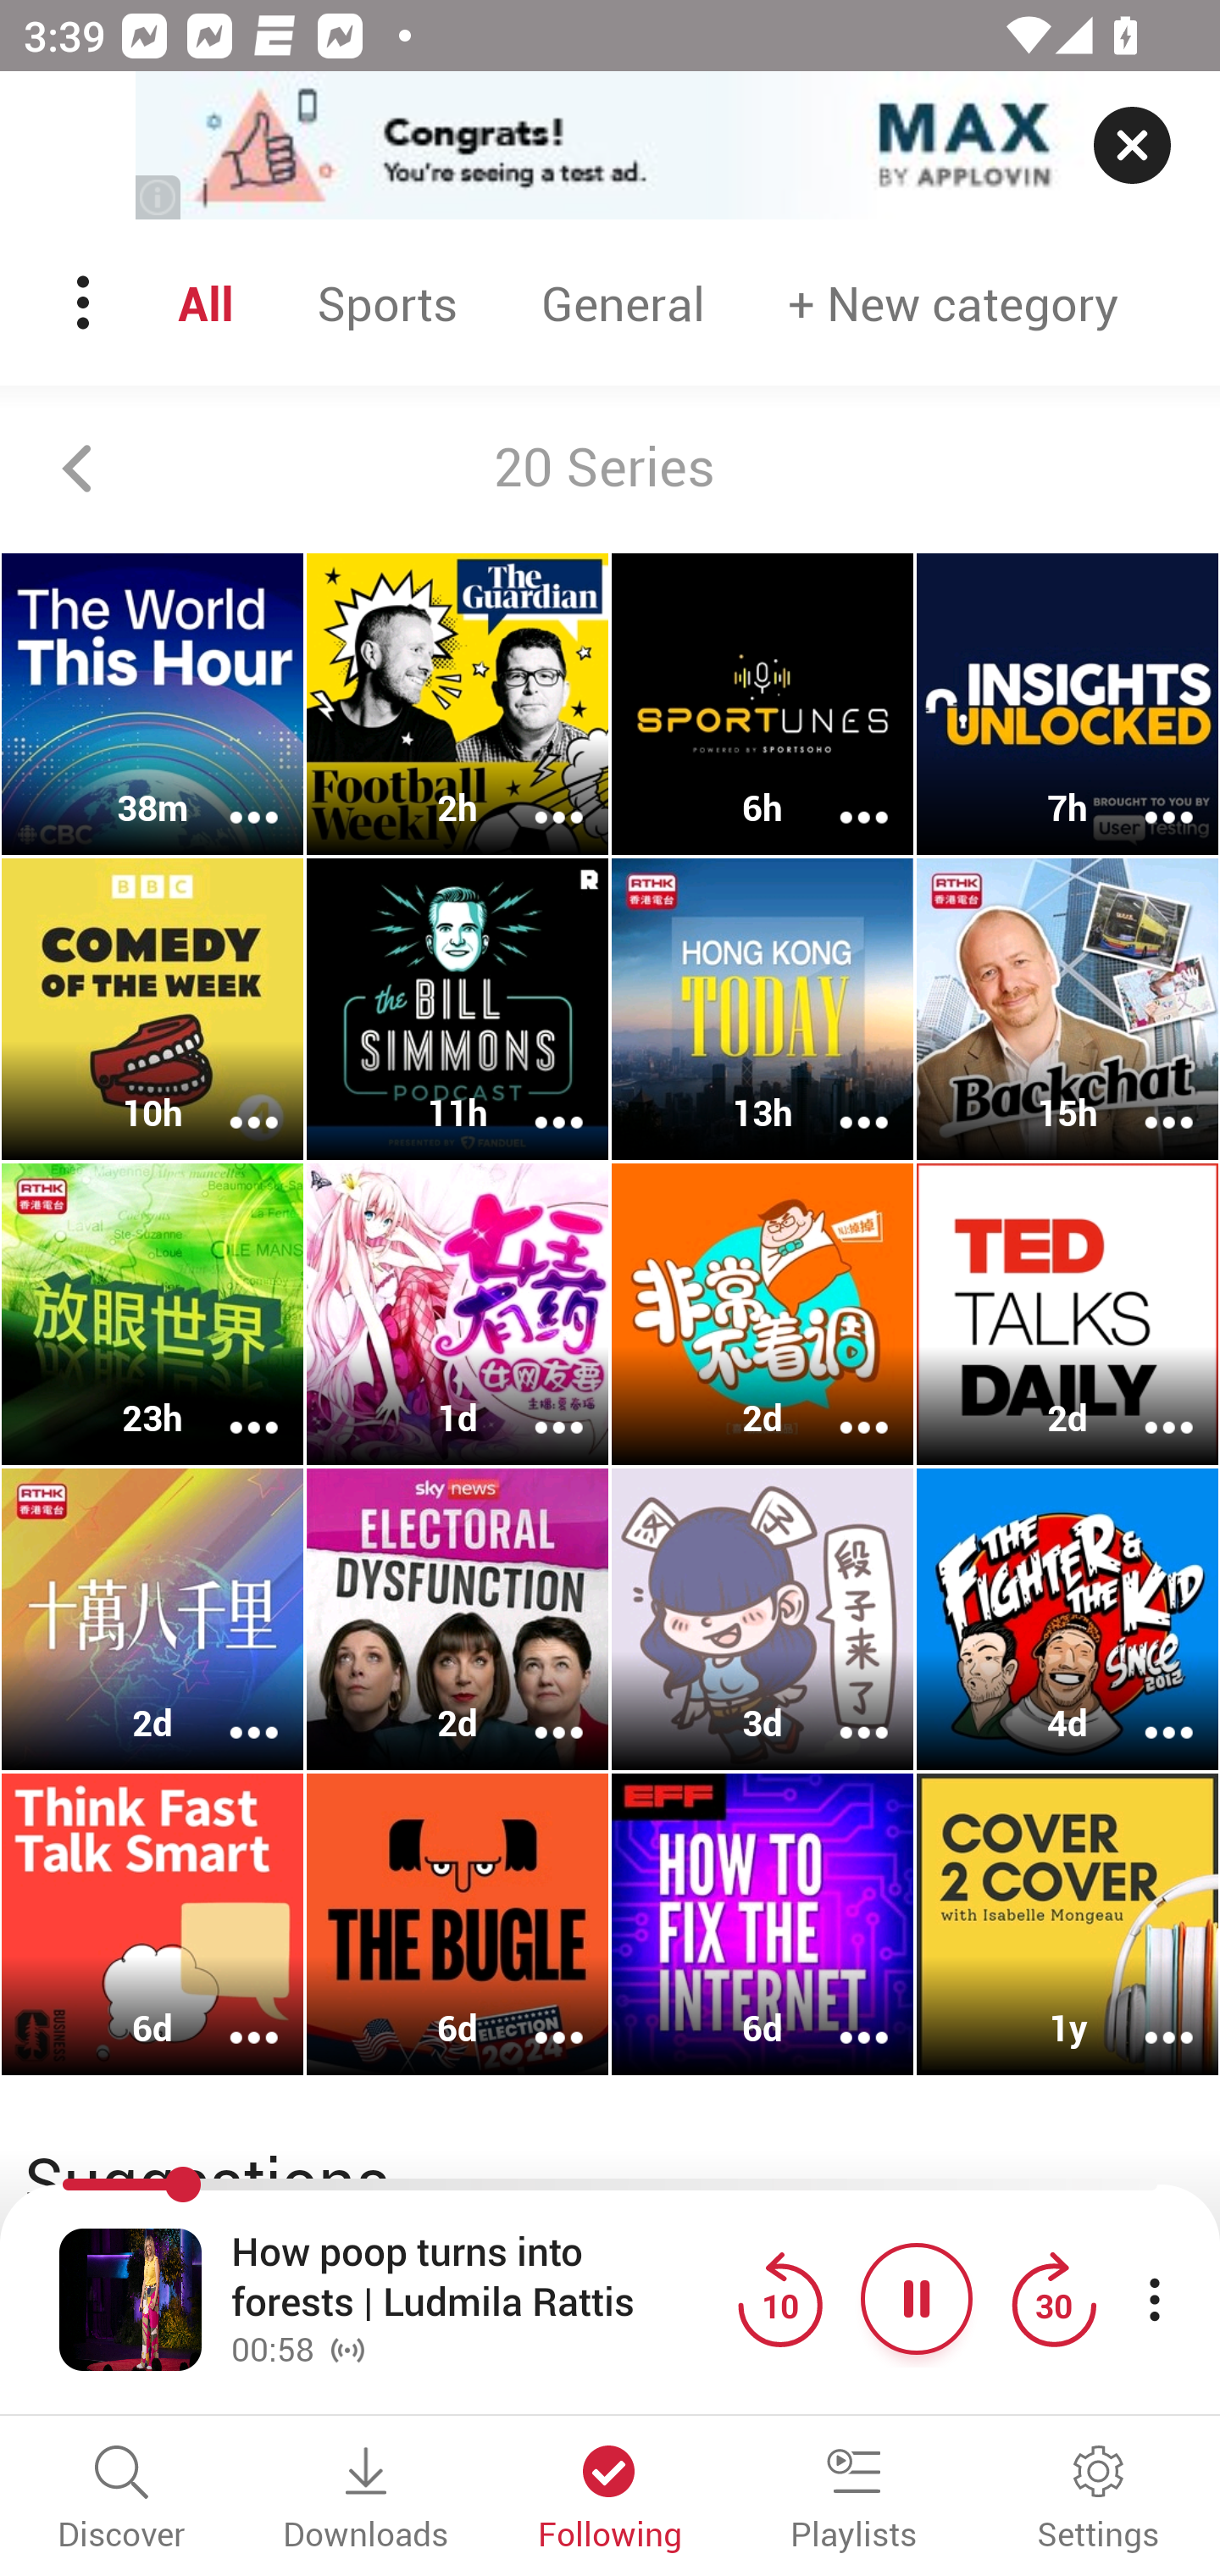 Image resolution: width=1220 pixels, height=2576 pixels. I want to click on Hong Kong Today 13h More options More options, so click(762, 1010).